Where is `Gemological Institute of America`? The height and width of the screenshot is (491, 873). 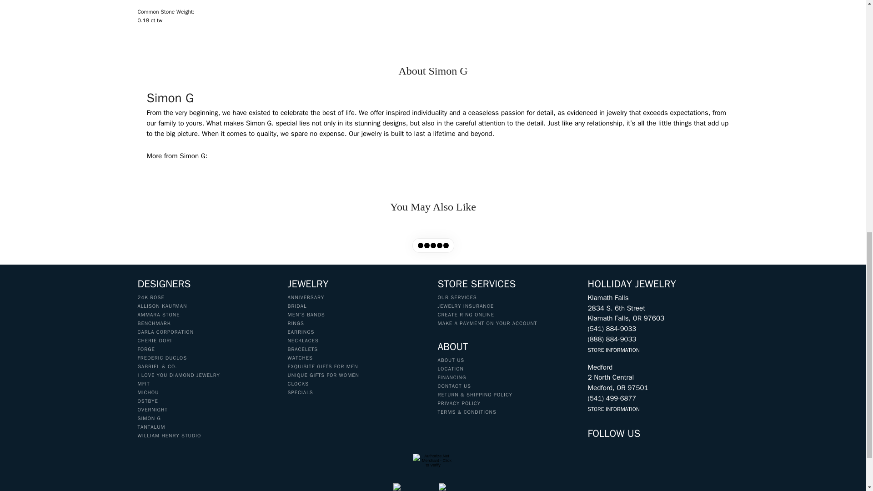 Gemological Institute of America is located at coordinates (411, 487).